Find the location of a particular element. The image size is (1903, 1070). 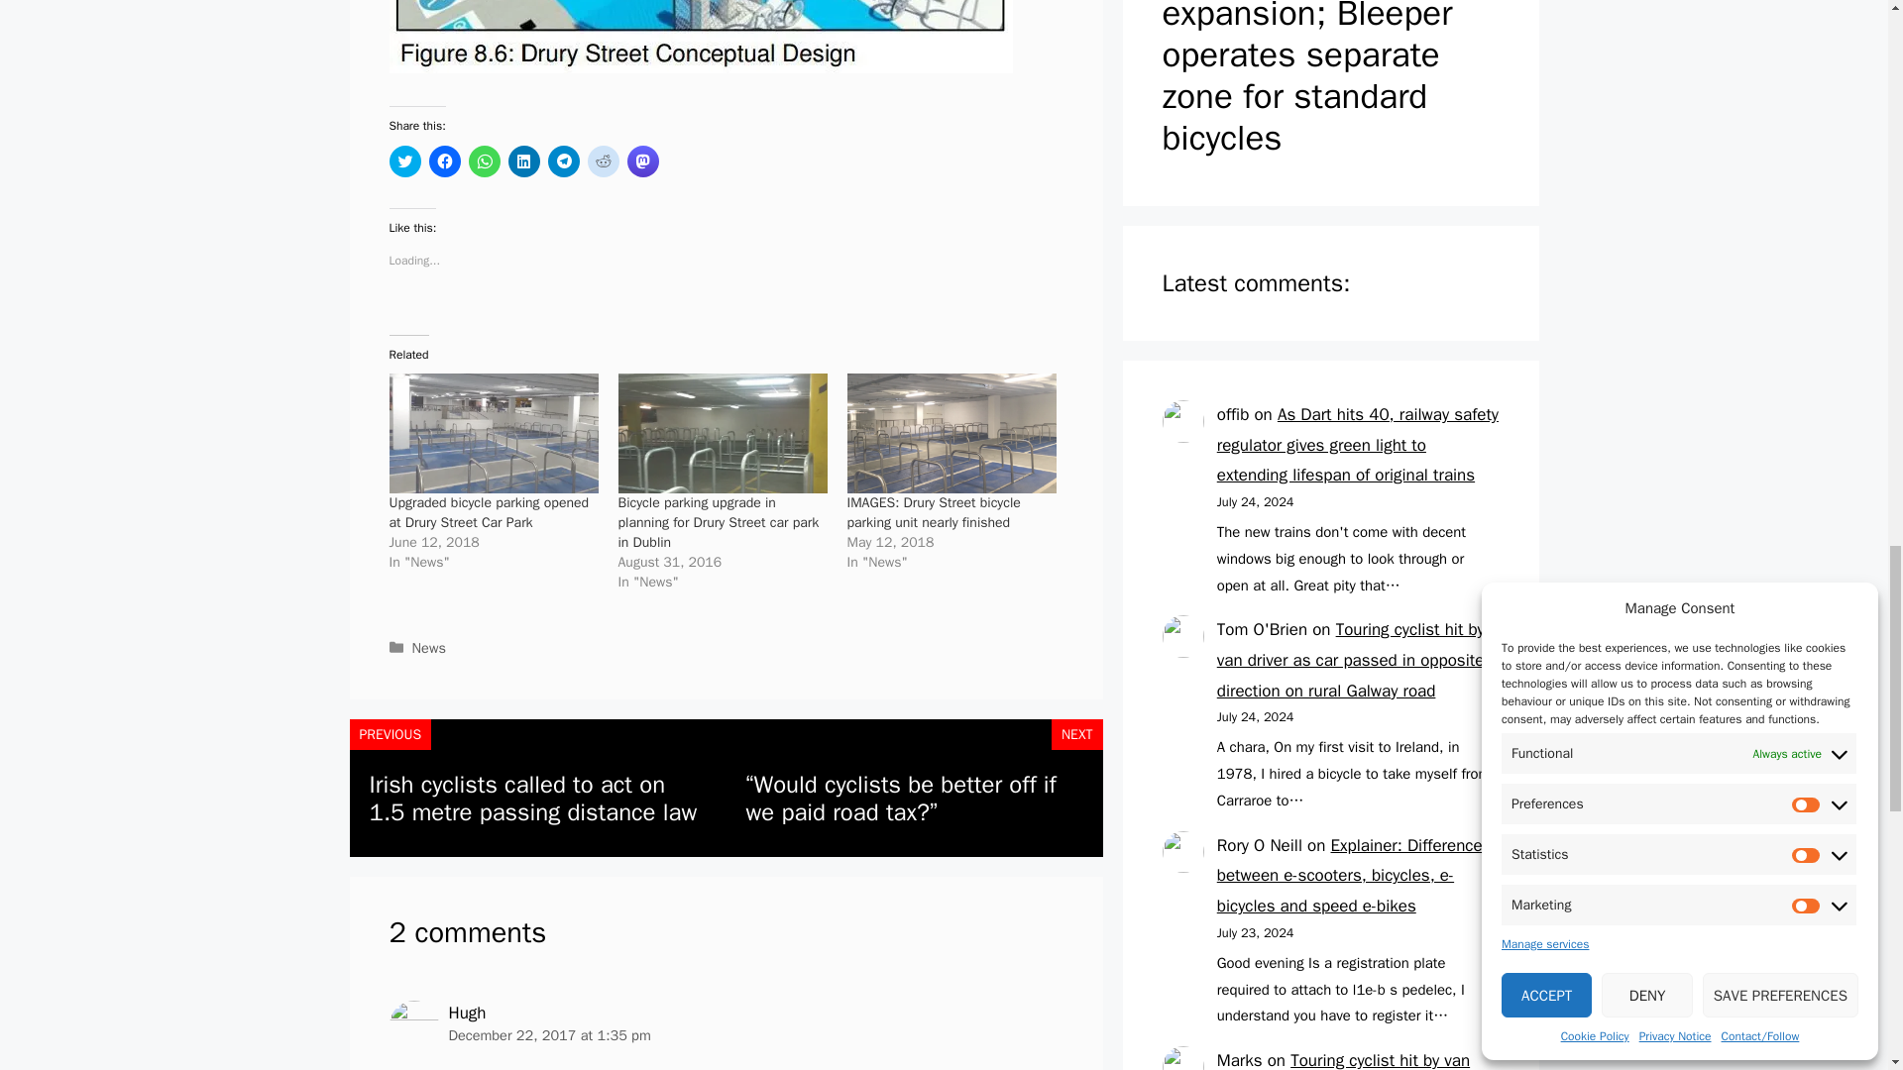

Upgraded bicycle parking opened at Drury Street Car Park is located at coordinates (492, 432).